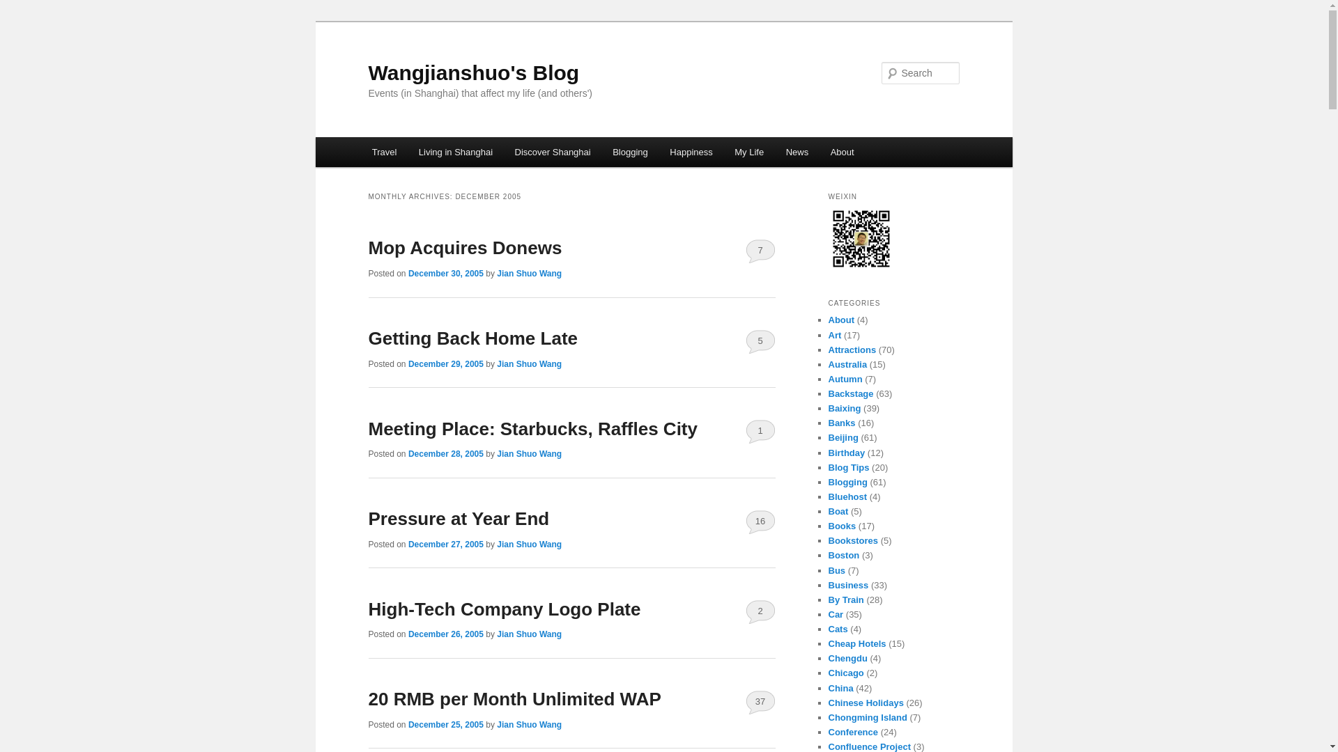  What do you see at coordinates (474, 72) in the screenshot?
I see `Wangjianshuo's Blog` at bounding box center [474, 72].